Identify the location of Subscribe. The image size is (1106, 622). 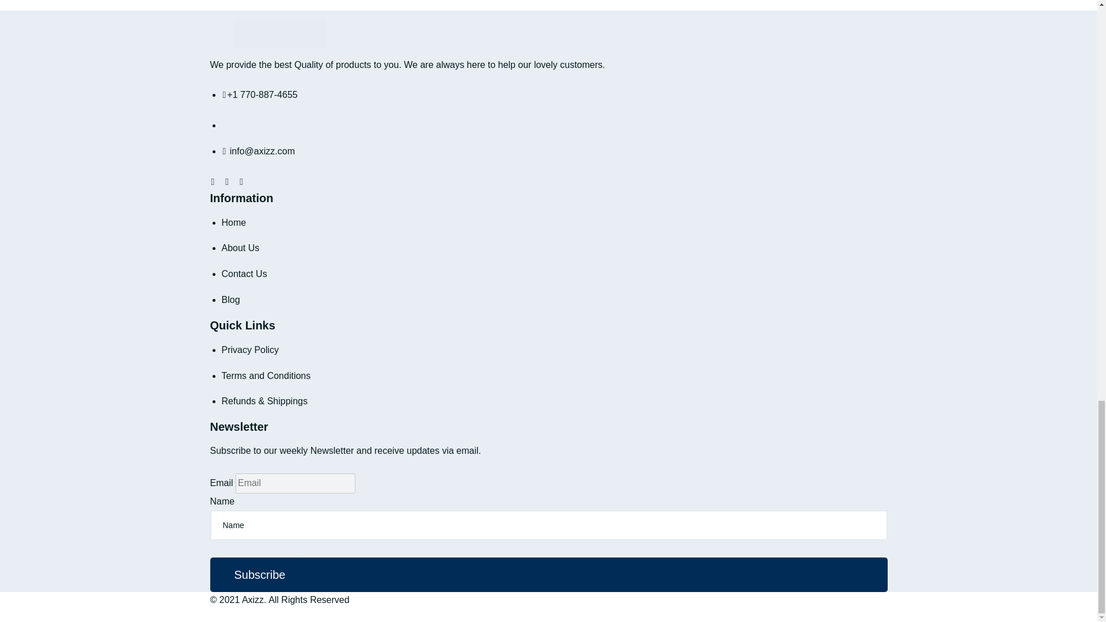
(259, 575).